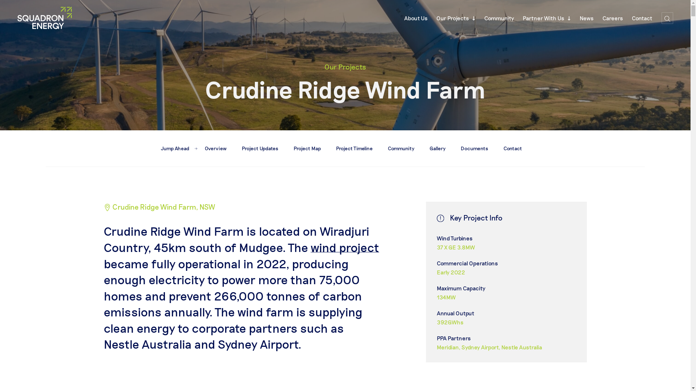  I want to click on Project Map, so click(307, 148).